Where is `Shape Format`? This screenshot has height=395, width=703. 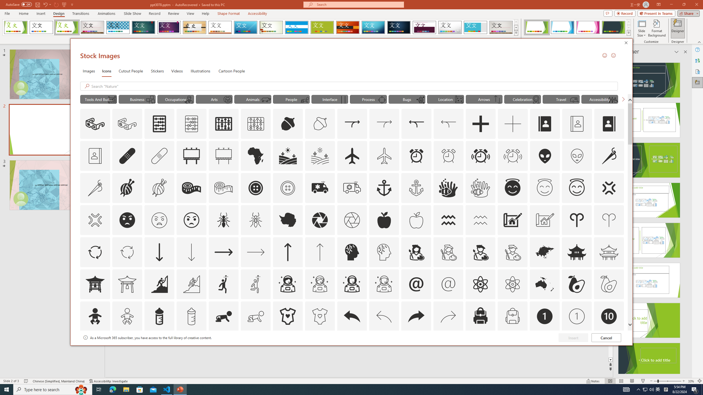
Shape Format is located at coordinates (229, 13).